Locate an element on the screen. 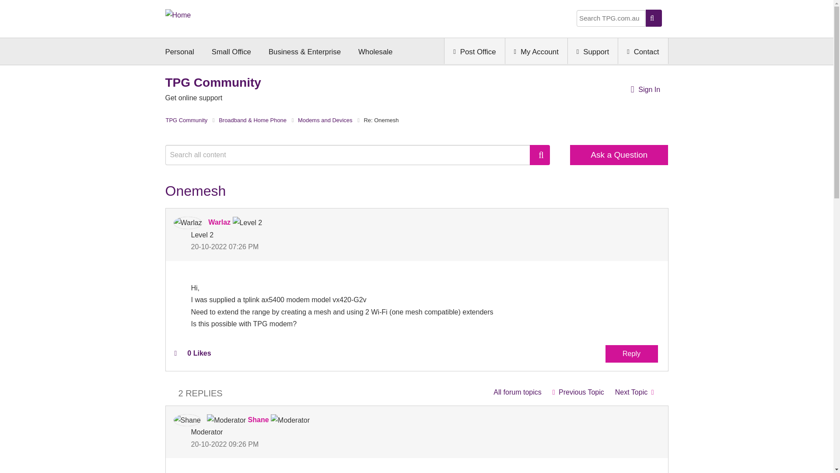 This screenshot has height=473, width=840. The total number of kudos this post has received. is located at coordinates (199, 353).